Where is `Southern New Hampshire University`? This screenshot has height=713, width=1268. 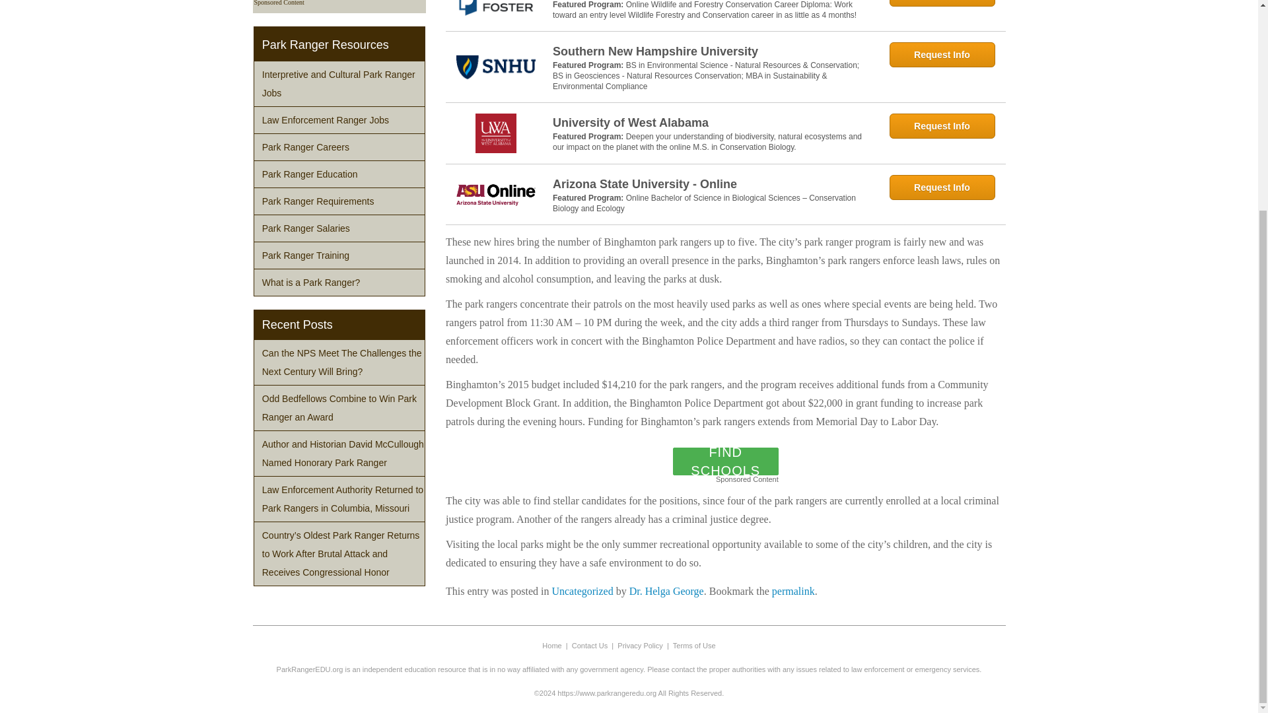 Southern New Hampshire University is located at coordinates (712, 51).